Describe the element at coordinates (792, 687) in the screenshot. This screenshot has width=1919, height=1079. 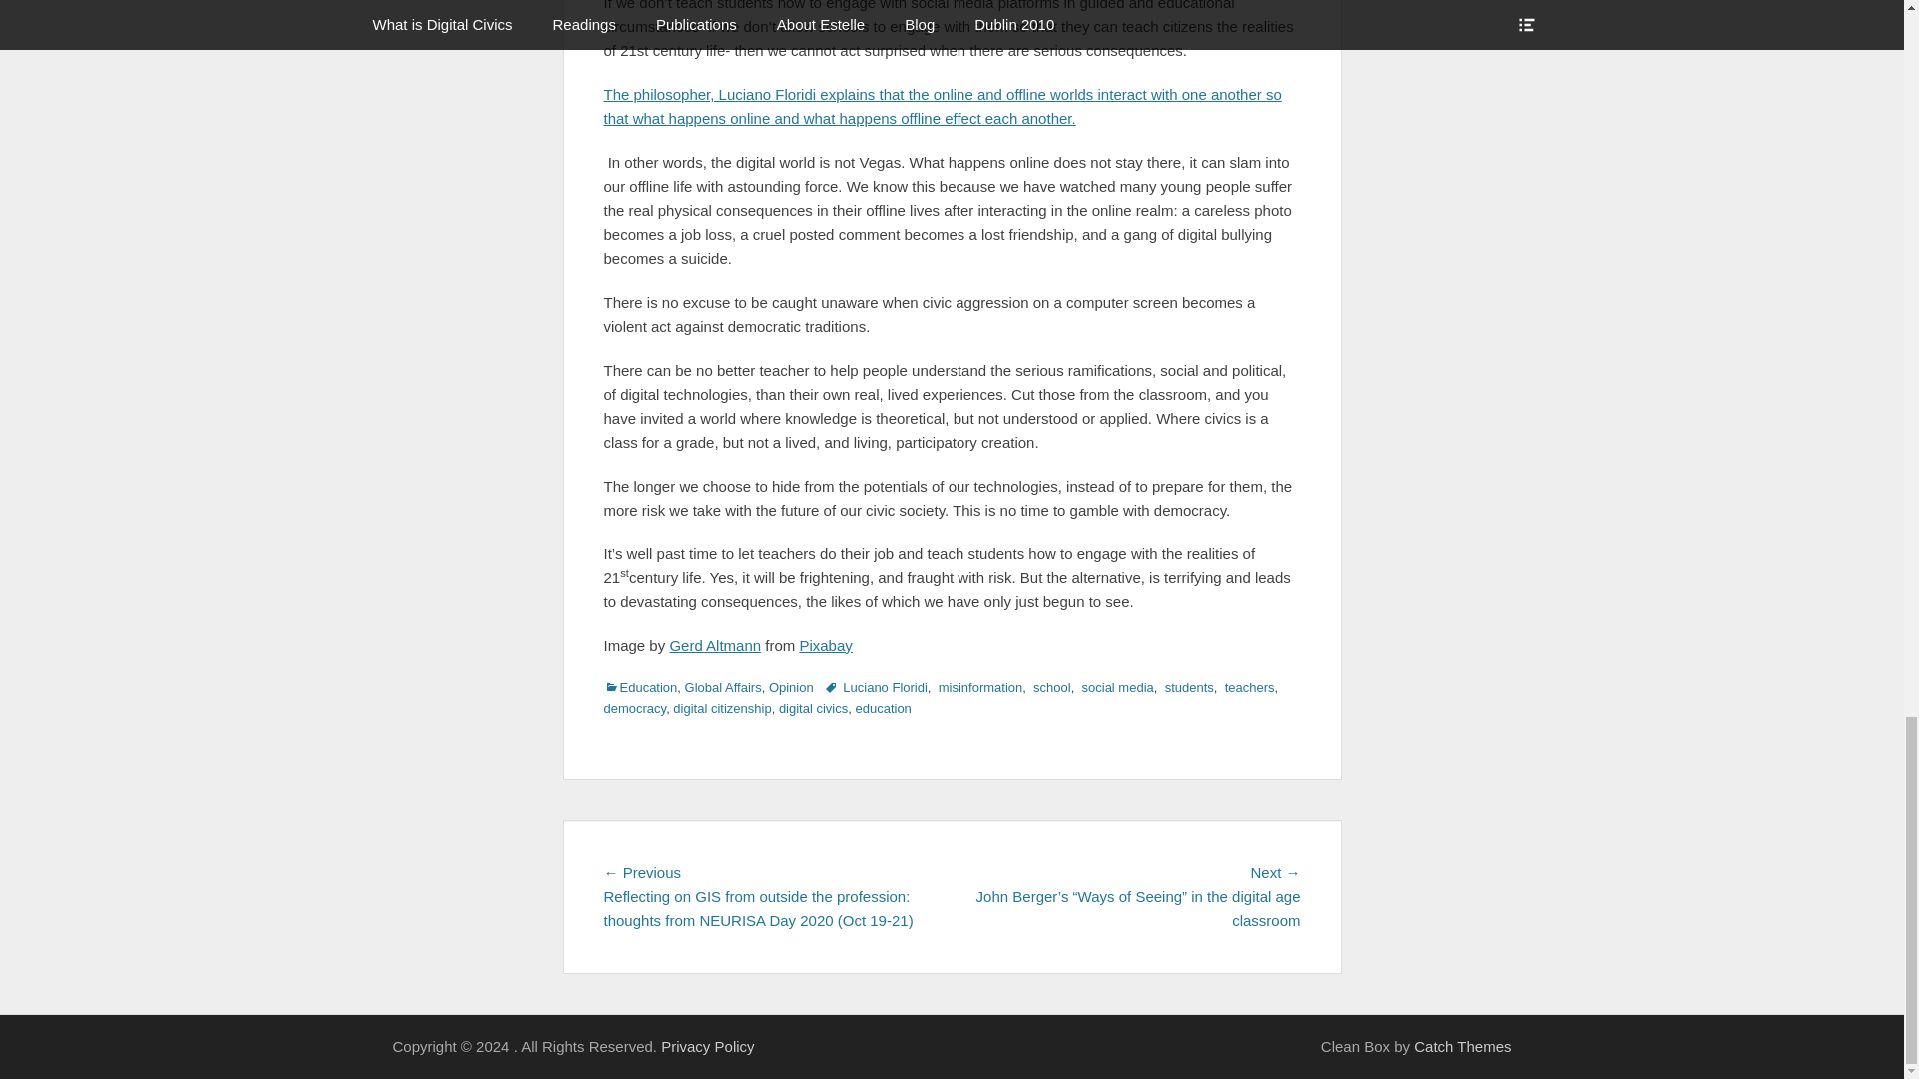
I see `Opinion` at that location.